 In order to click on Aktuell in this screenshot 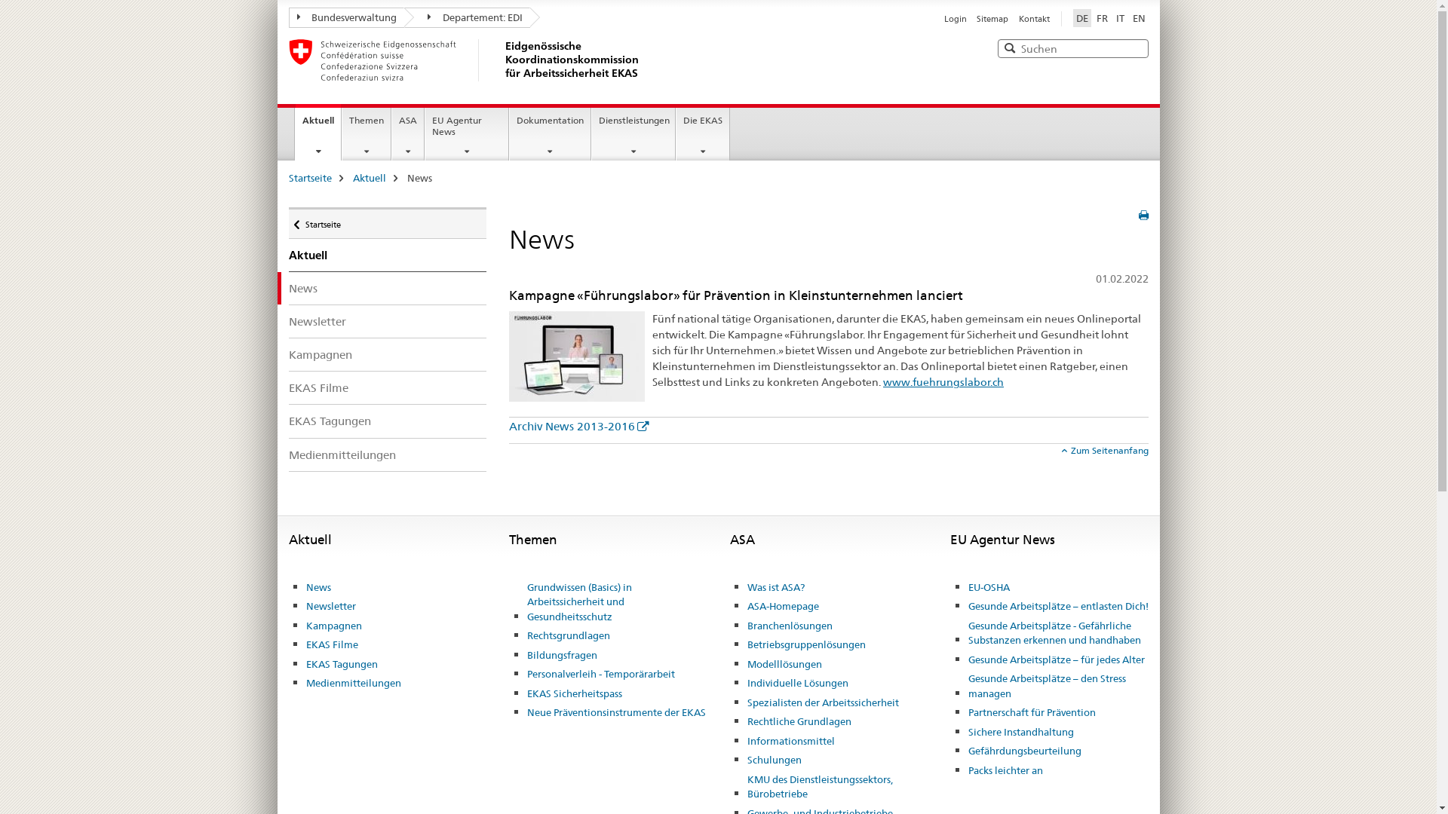, I will do `click(370, 178)`.